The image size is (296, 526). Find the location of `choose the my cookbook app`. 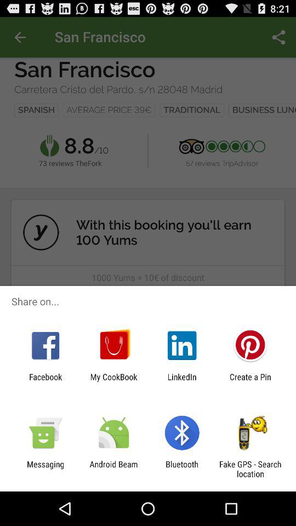

choose the my cookbook app is located at coordinates (113, 381).